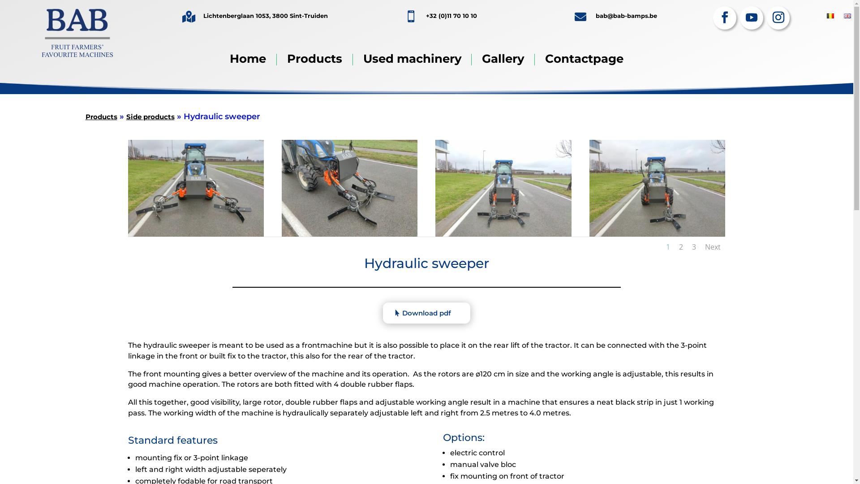 This screenshot has height=484, width=860. I want to click on Follow on Youtube, so click(752, 18).